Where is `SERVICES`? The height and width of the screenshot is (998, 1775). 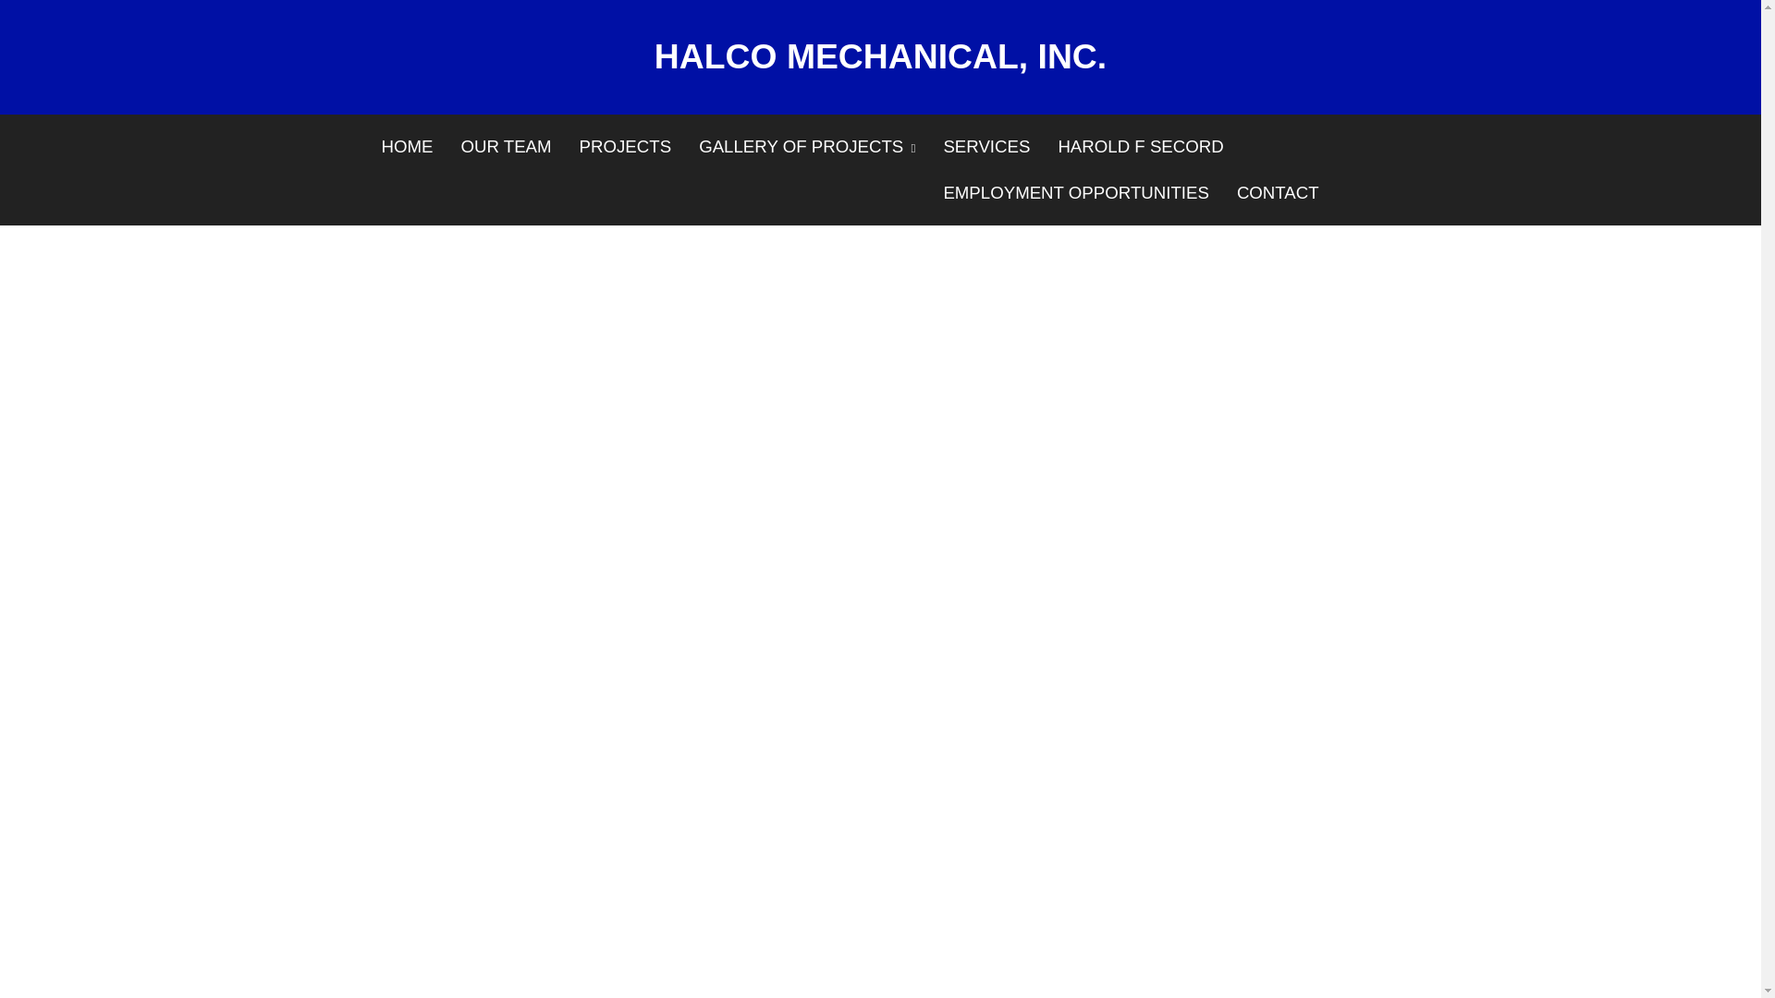 SERVICES is located at coordinates (985, 146).